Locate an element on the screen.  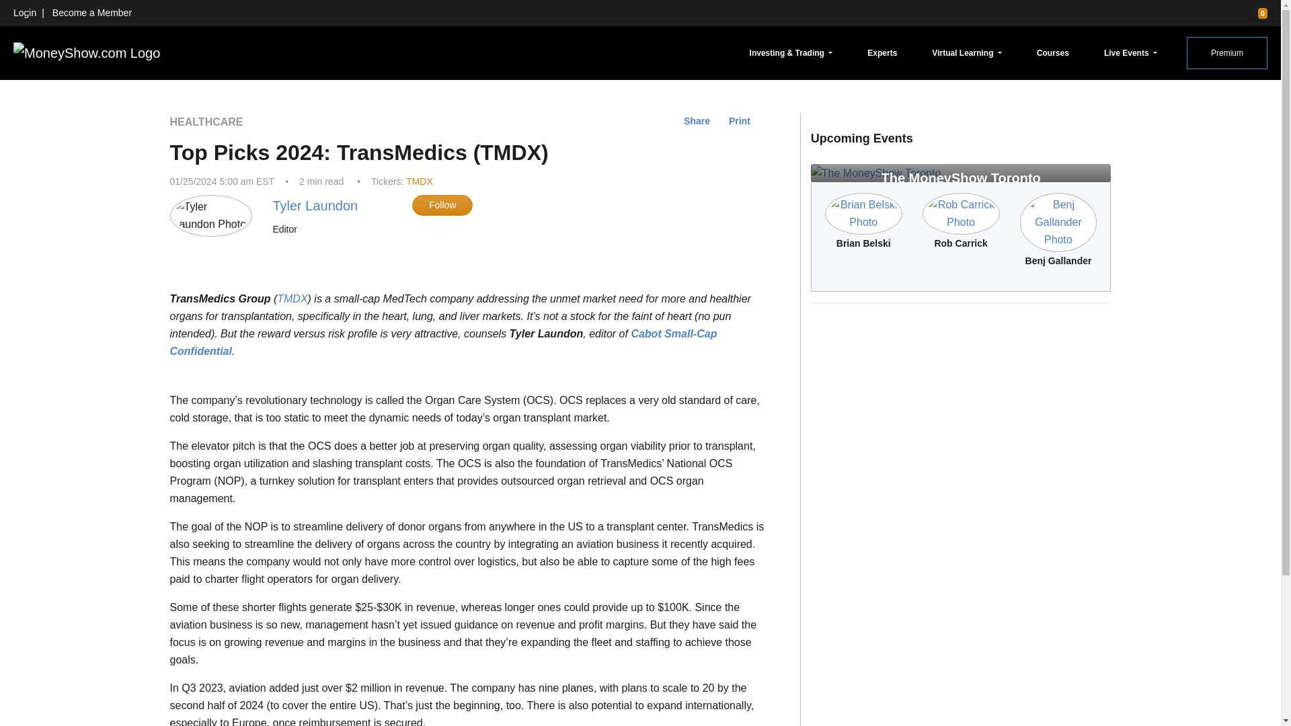
0 is located at coordinates (1256, 12).